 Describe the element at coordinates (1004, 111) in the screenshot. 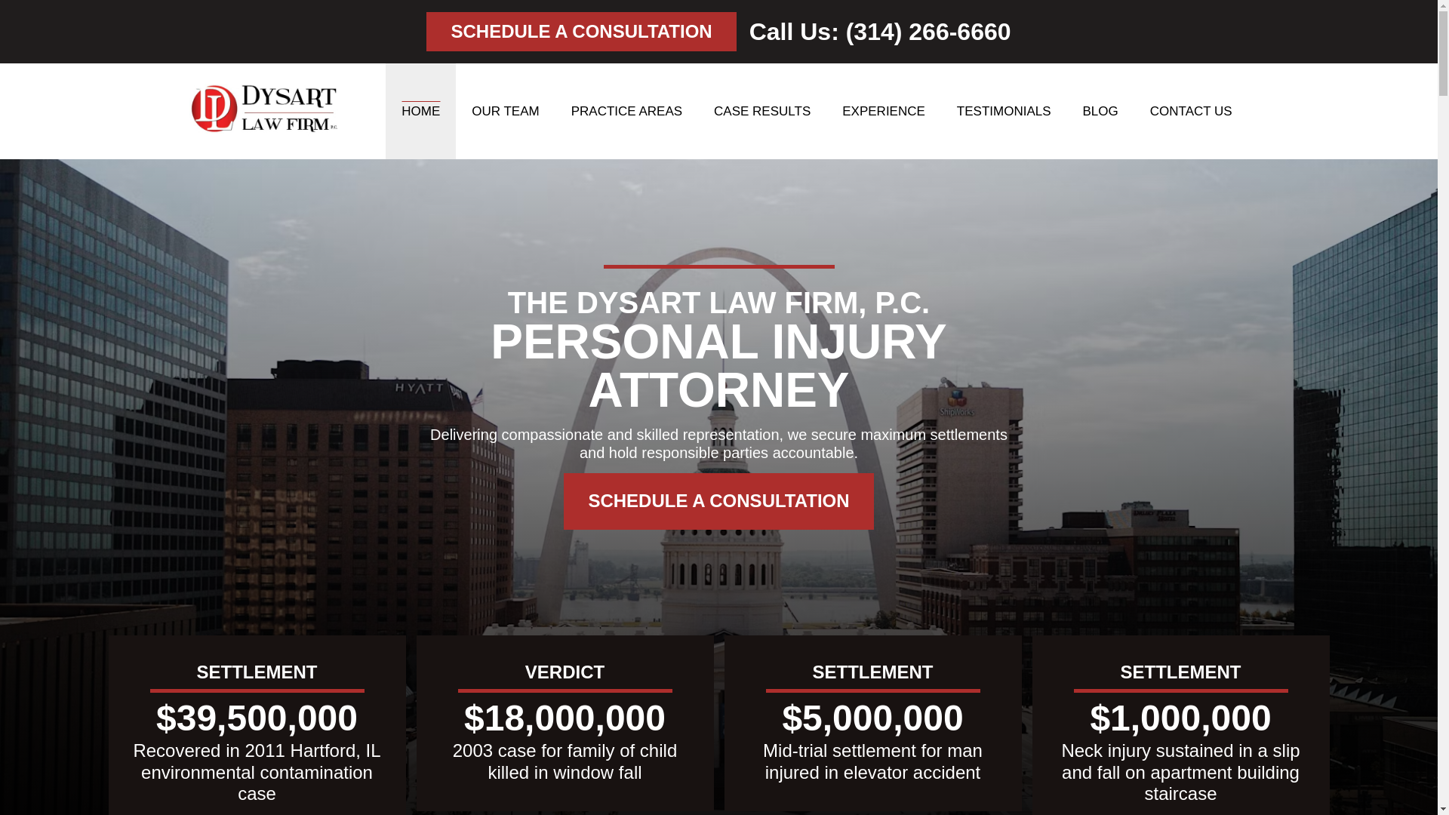

I see `TESTIMONIALS` at that location.